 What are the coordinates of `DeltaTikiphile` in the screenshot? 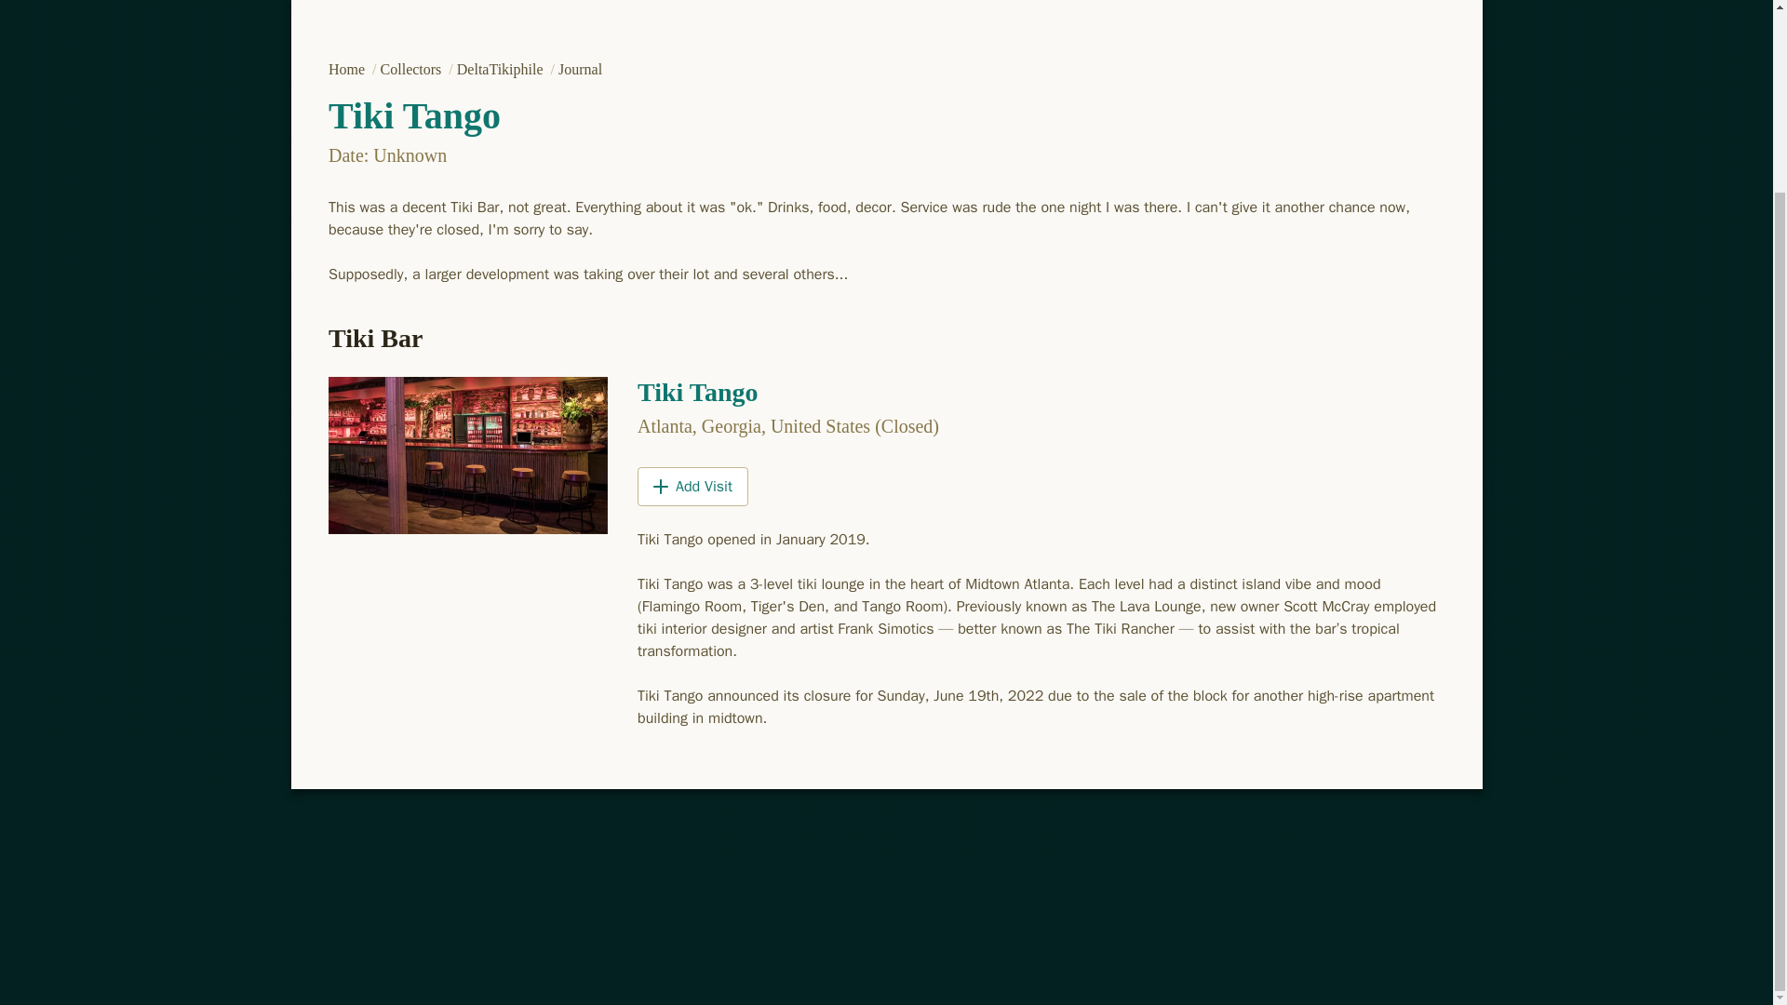 It's located at (501, 69).